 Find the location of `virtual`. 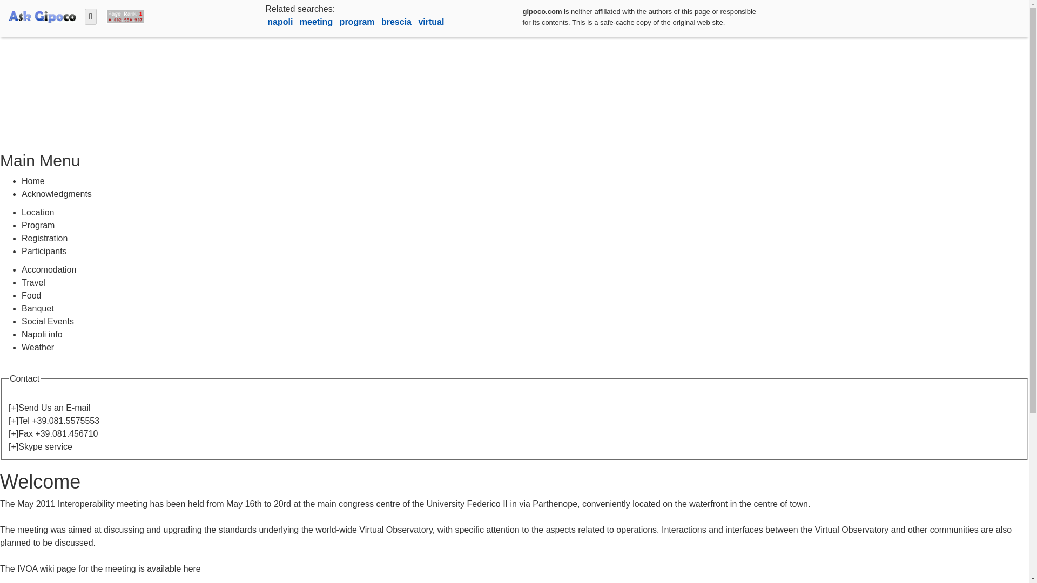

virtual is located at coordinates (430, 22).